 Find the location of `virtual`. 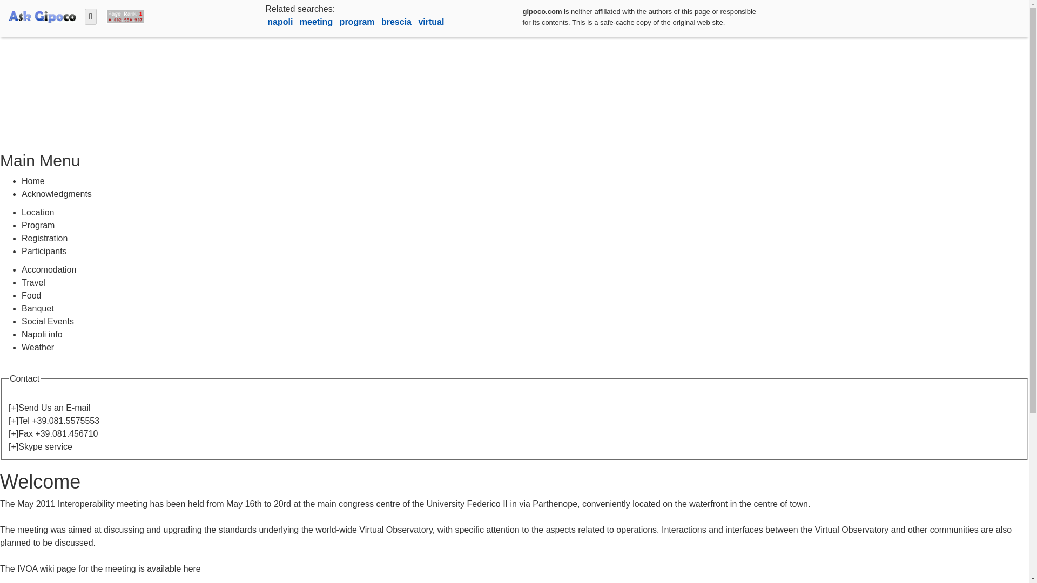

virtual is located at coordinates (430, 22).